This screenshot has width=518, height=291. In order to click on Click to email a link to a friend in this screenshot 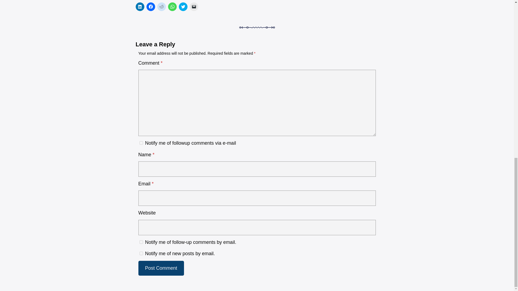, I will do `click(194, 6)`.